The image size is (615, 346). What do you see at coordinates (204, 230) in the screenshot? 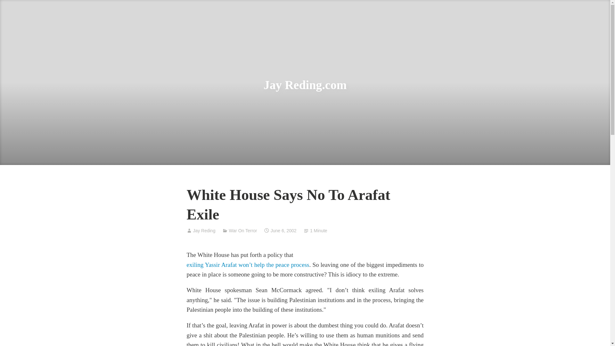
I see `Posts by Jay Reding` at bounding box center [204, 230].